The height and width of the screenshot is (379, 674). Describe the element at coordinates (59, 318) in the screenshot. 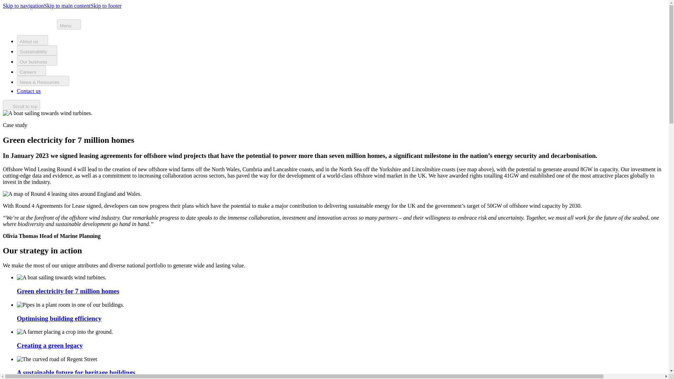

I see `Optimising building efficiency` at that location.